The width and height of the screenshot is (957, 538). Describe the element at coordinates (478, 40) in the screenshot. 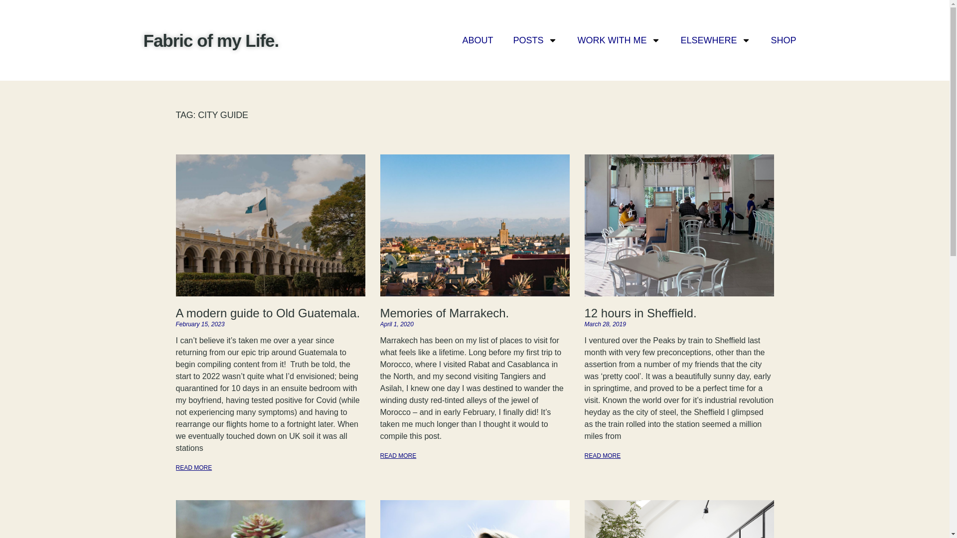

I see `ABOUT` at that location.